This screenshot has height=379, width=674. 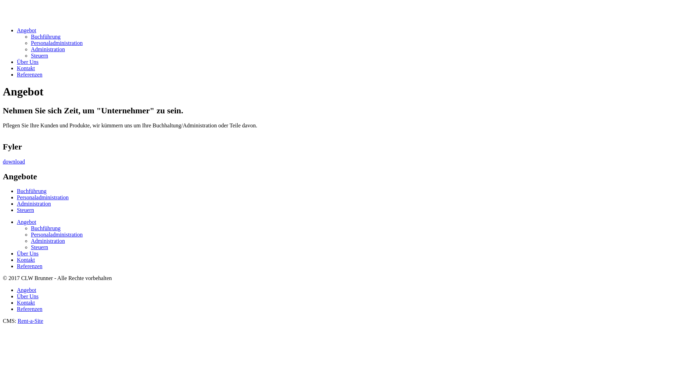 I want to click on Personaladministration, so click(x=43, y=197).